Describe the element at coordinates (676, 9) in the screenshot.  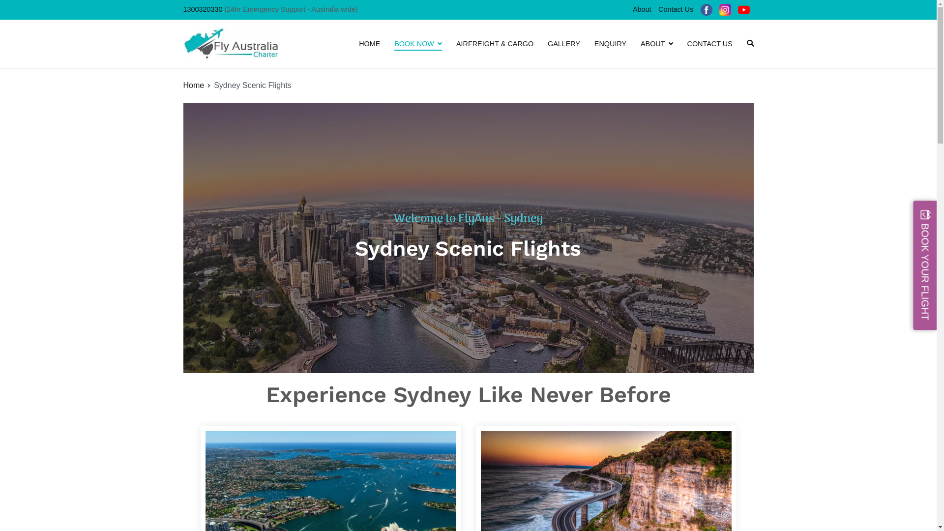
I see `Contact Us` at that location.